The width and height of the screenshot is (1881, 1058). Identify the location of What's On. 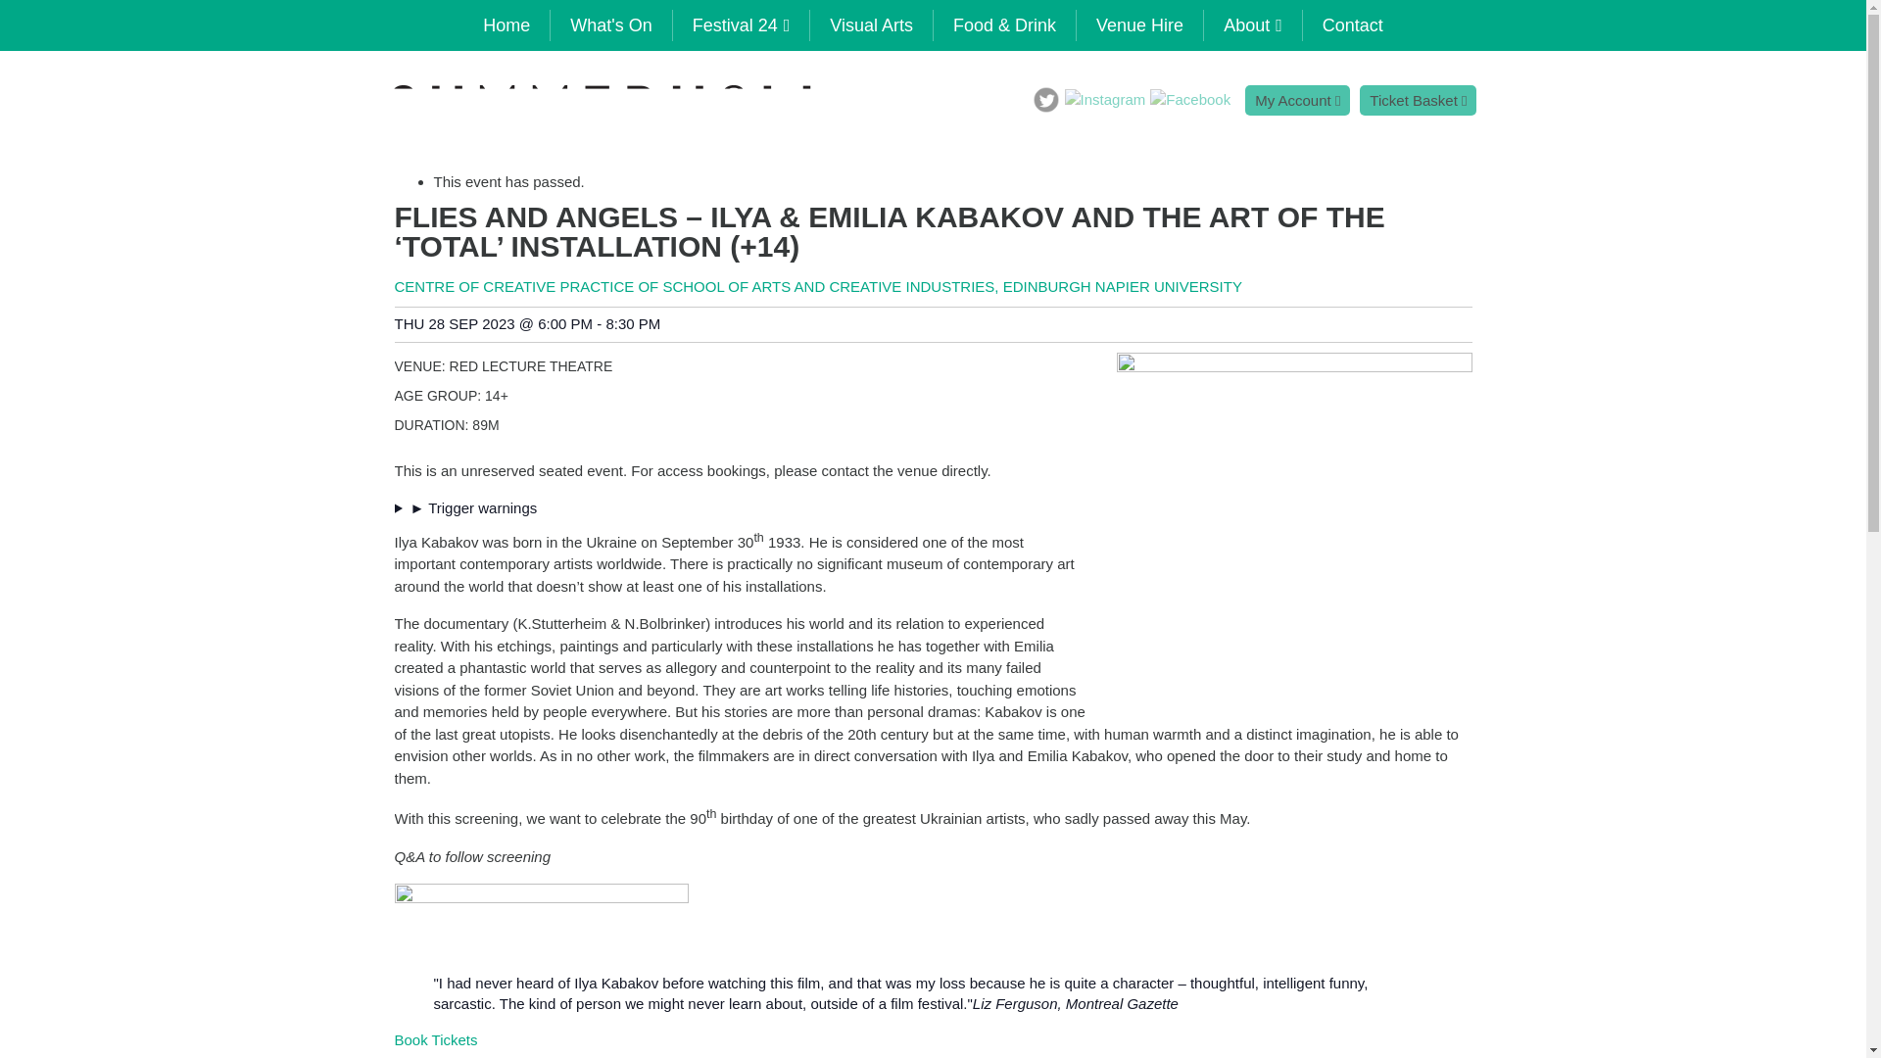
(603, 25).